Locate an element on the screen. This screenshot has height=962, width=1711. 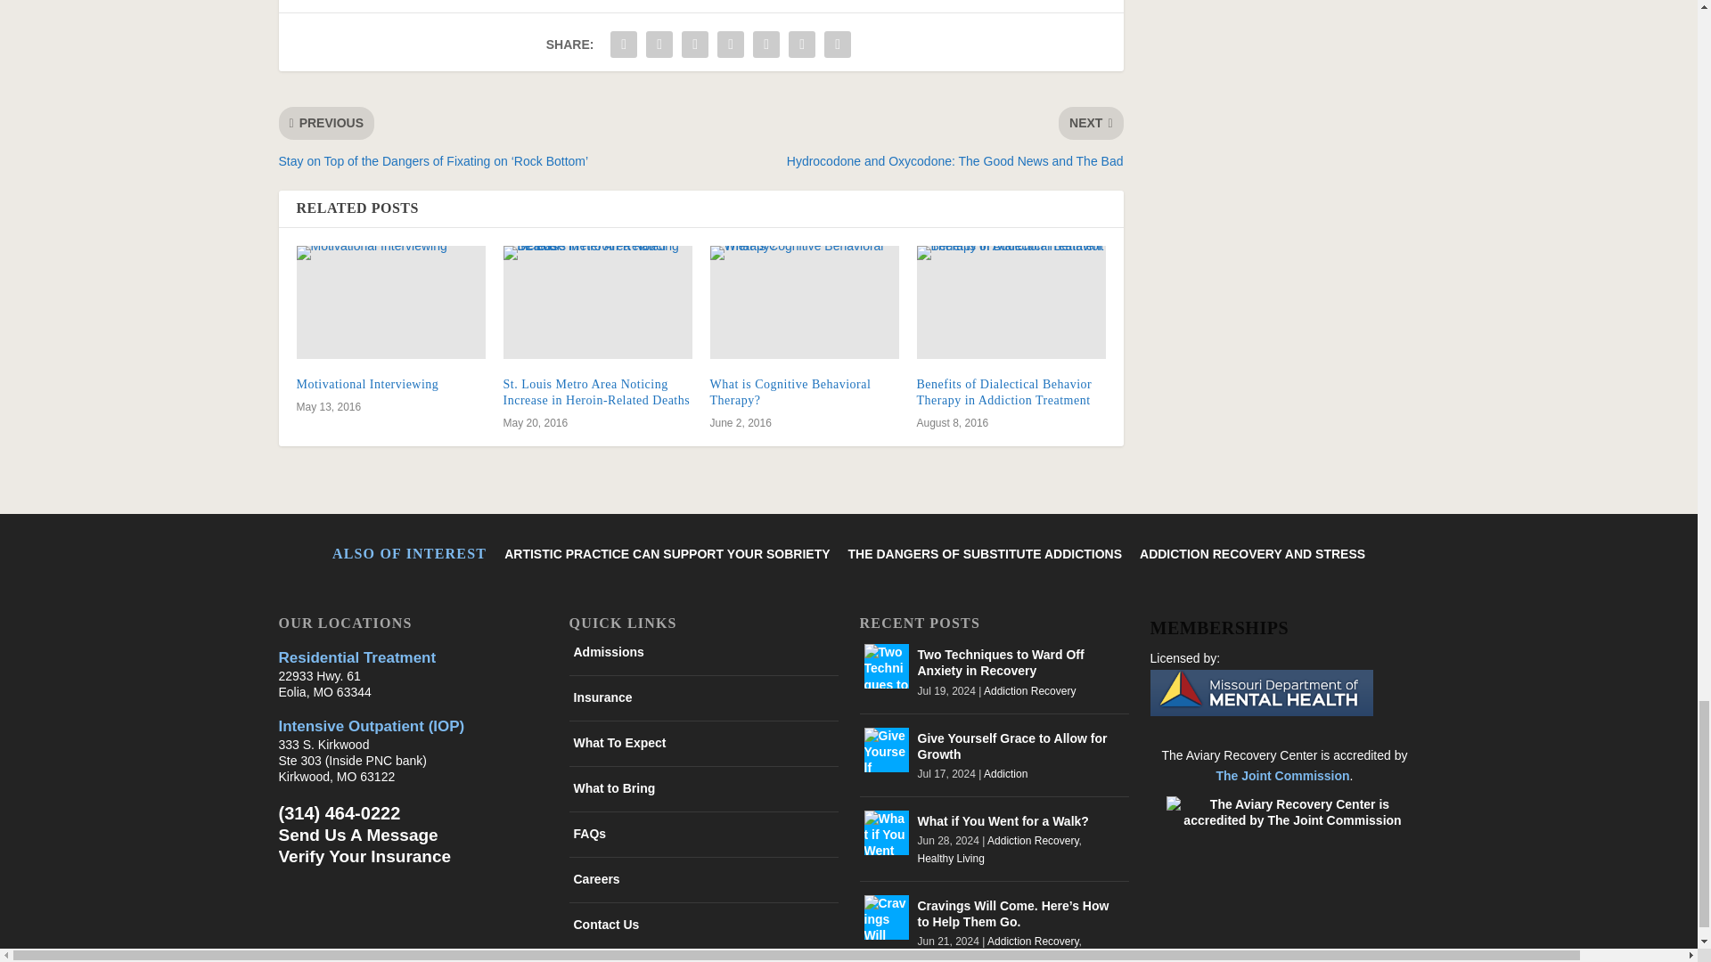
Share "Bidding Goodbye to Benzos Can Be Difficult" via Email is located at coordinates (801, 45).